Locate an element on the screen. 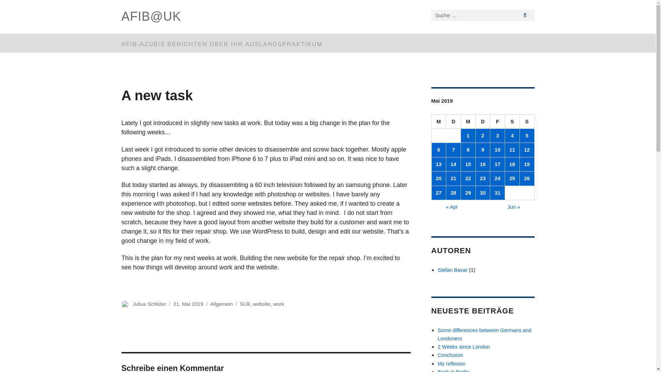 The height and width of the screenshot is (372, 661). 3 is located at coordinates (497, 135).